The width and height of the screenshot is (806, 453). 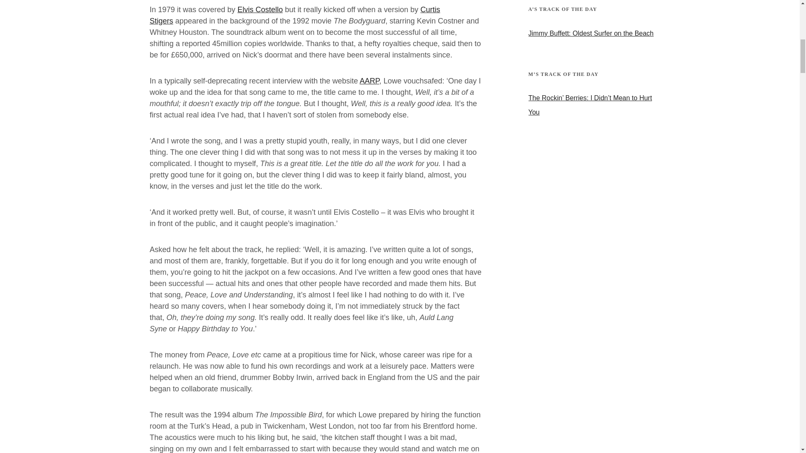 I want to click on AARP, so click(x=369, y=81).